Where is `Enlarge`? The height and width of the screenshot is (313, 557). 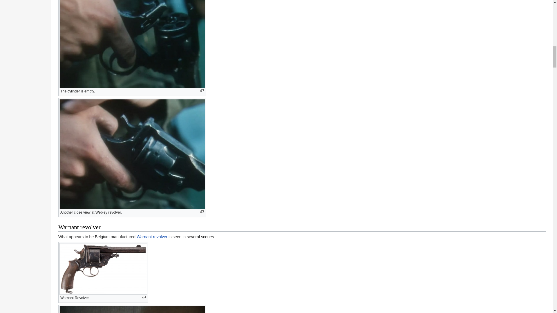
Enlarge is located at coordinates (202, 212).